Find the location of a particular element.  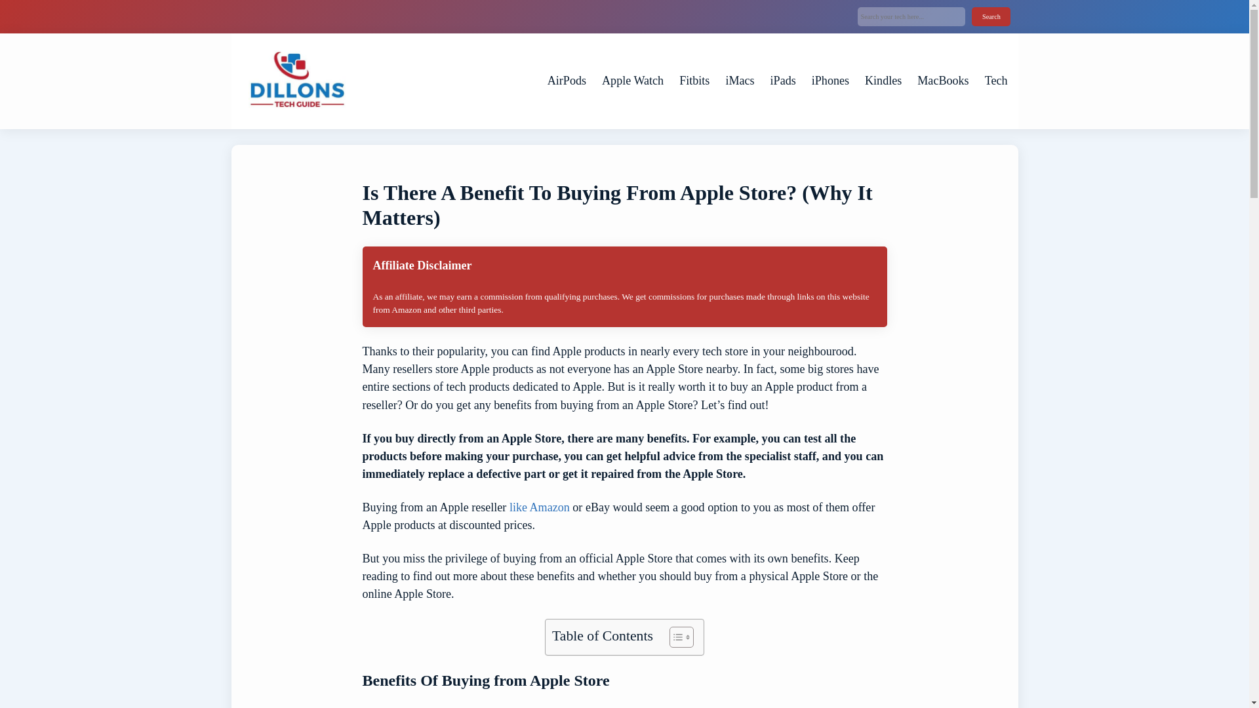

Apple Watch is located at coordinates (632, 81).